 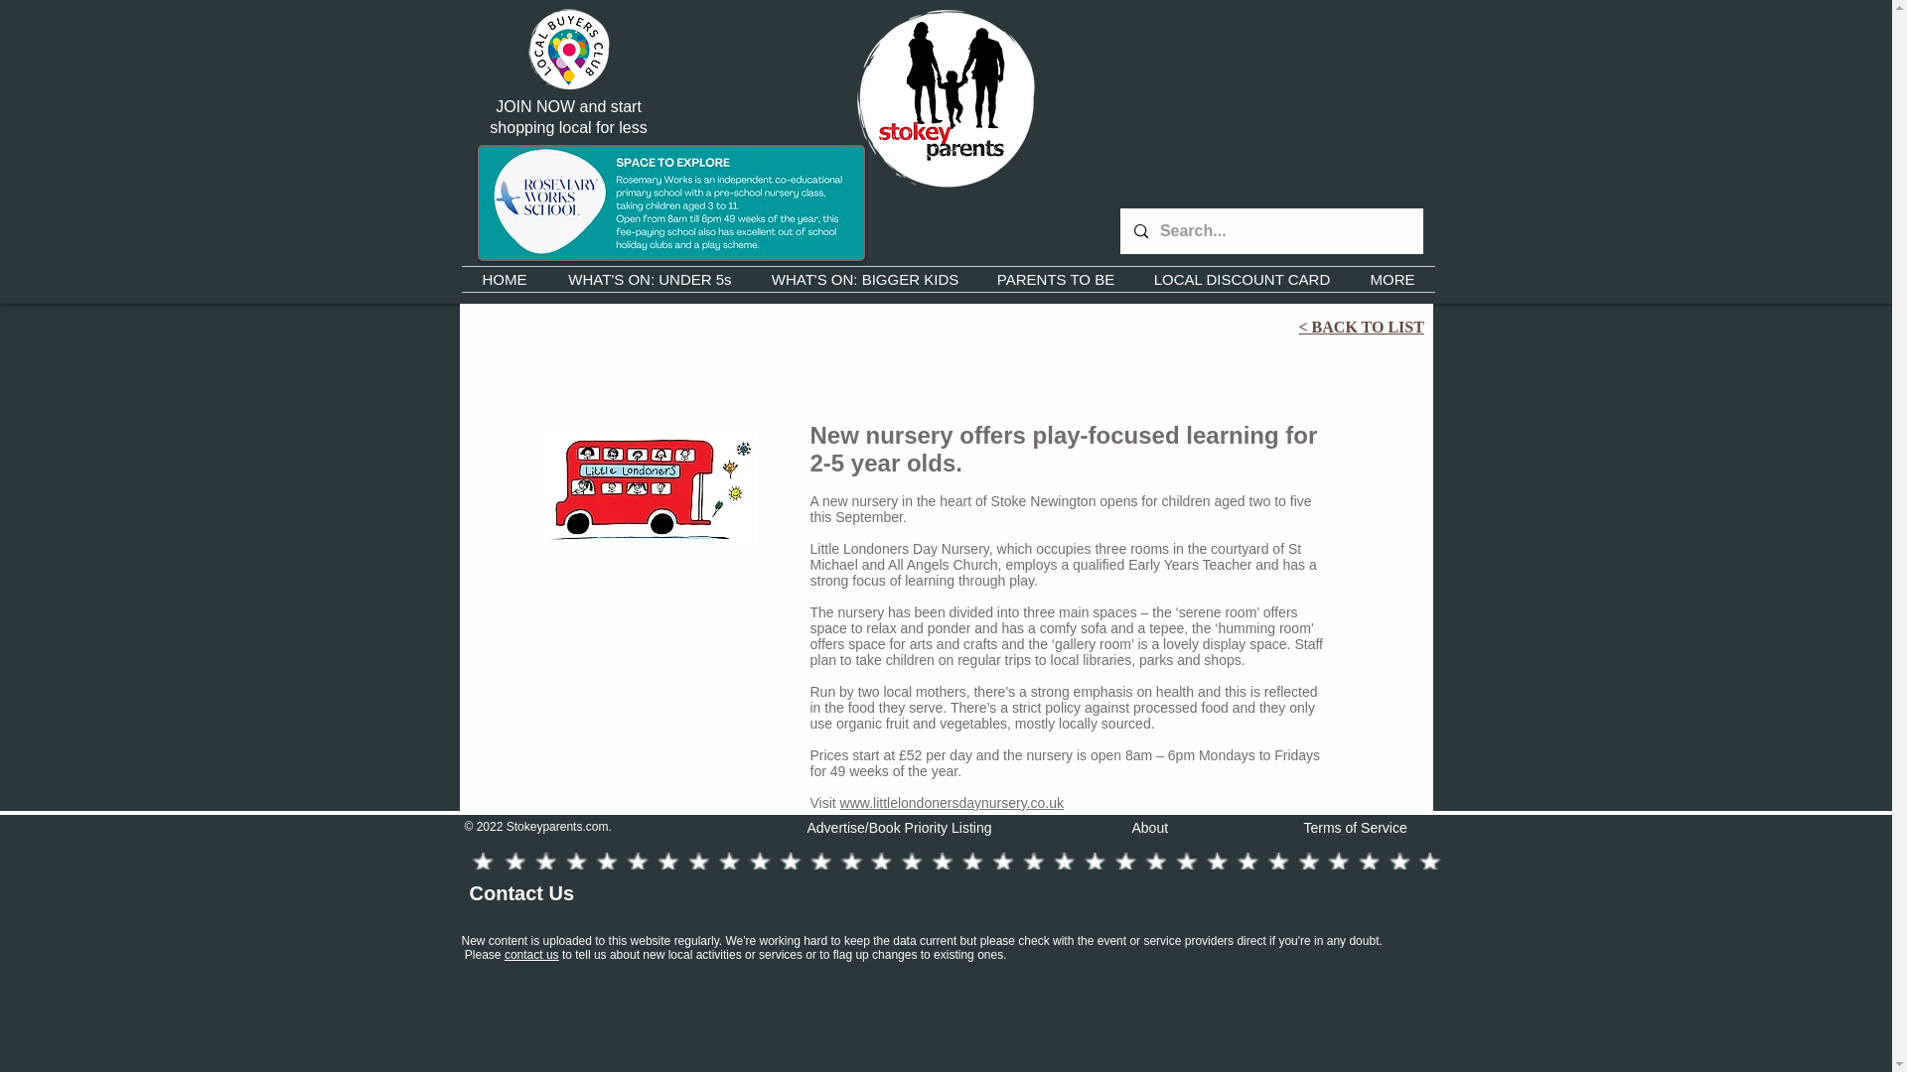 I want to click on PARENTS TO BE, so click(x=1055, y=278).